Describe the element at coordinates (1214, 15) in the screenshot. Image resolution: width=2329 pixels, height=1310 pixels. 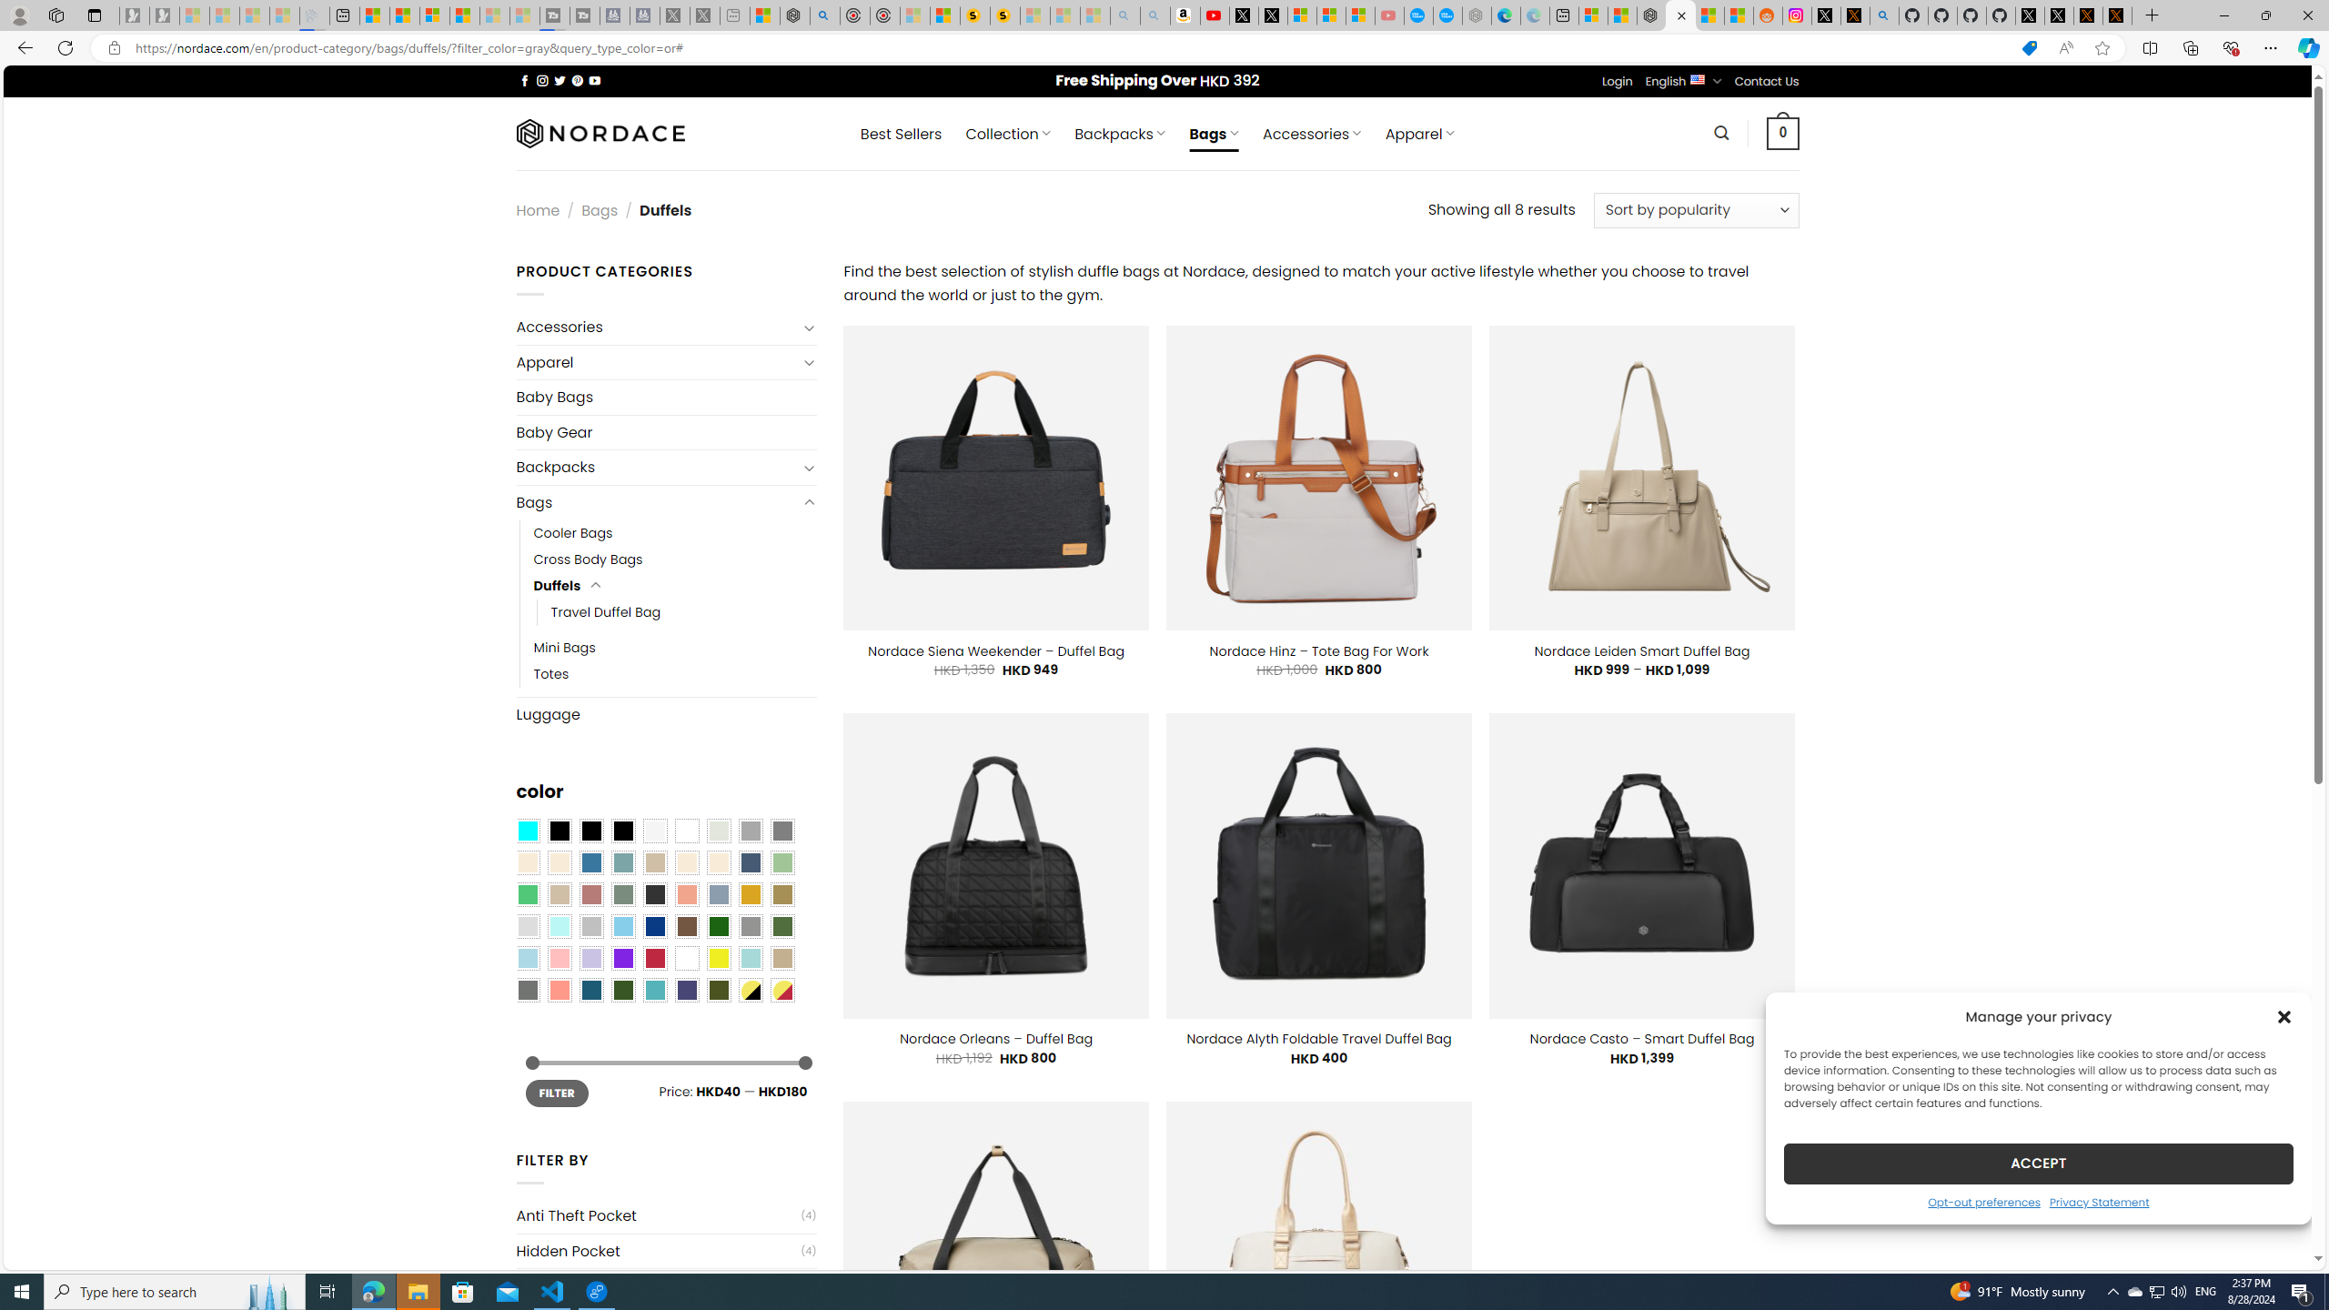
I see `Day 1: Arriving in Yemen (surreal to be here) - YouTube` at that location.